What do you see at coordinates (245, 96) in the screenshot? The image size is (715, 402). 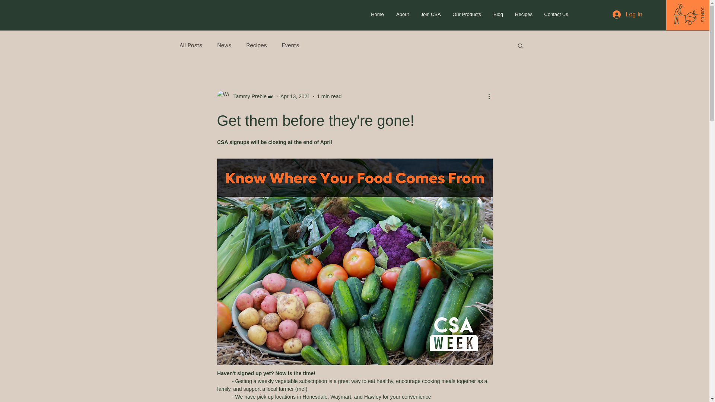 I see `Tammy Preble` at bounding box center [245, 96].